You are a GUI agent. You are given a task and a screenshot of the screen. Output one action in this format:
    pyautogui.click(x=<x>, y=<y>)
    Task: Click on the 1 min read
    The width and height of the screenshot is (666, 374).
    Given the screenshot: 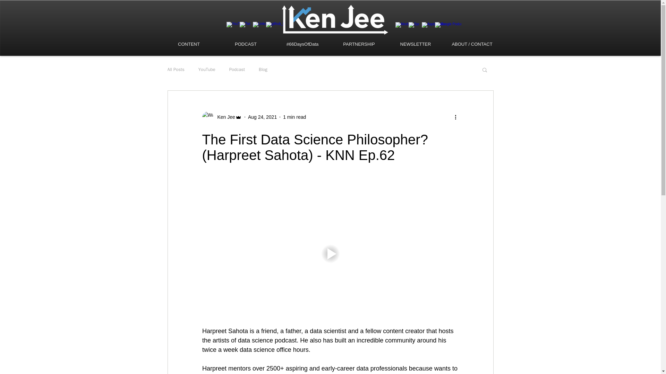 What is the action you would take?
    pyautogui.click(x=294, y=117)
    